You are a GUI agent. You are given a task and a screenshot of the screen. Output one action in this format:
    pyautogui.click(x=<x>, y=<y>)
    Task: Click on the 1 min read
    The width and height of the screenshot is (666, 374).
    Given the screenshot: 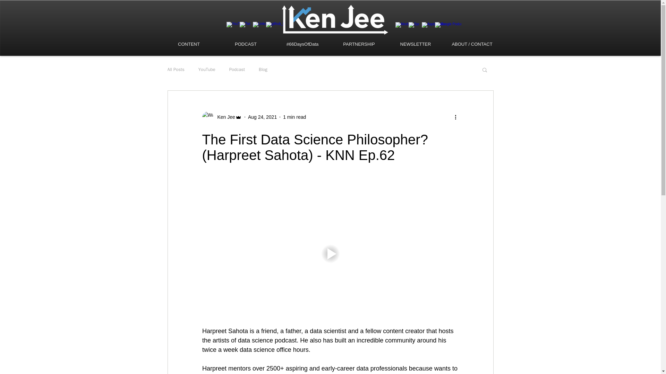 What is the action you would take?
    pyautogui.click(x=294, y=117)
    